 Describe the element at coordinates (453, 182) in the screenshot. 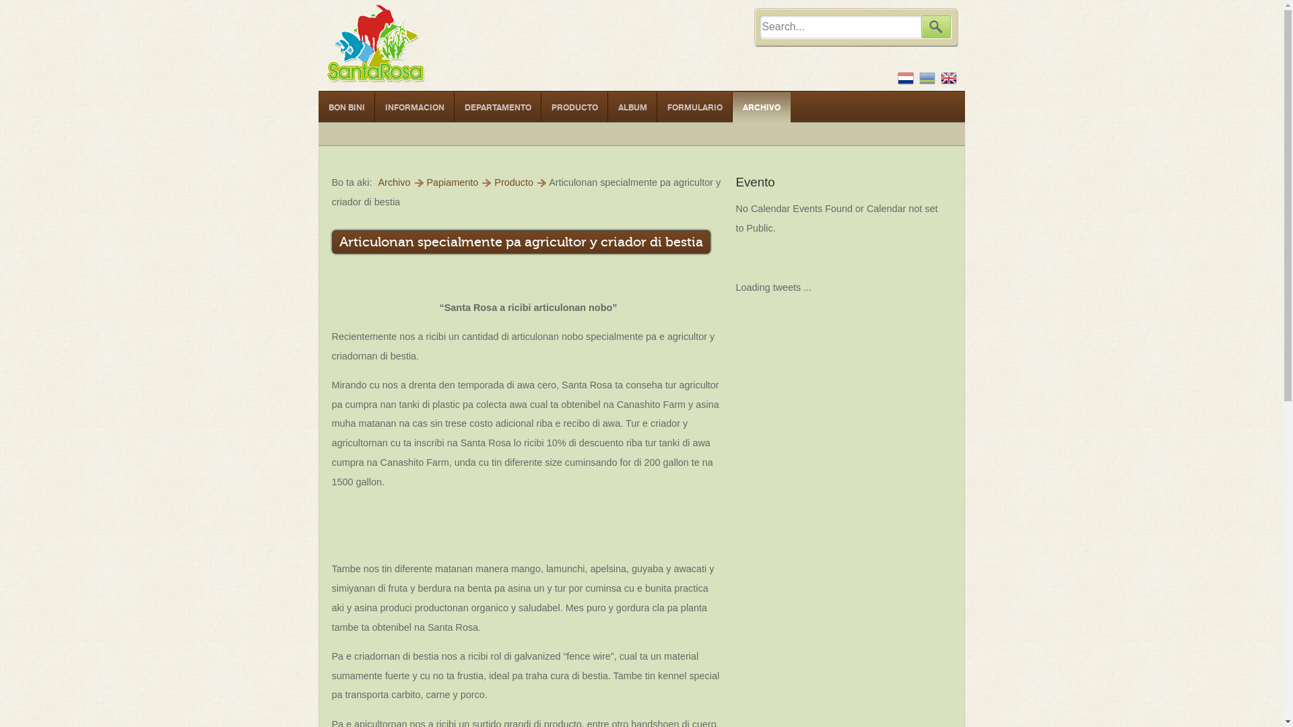

I see `Papiamento` at that location.